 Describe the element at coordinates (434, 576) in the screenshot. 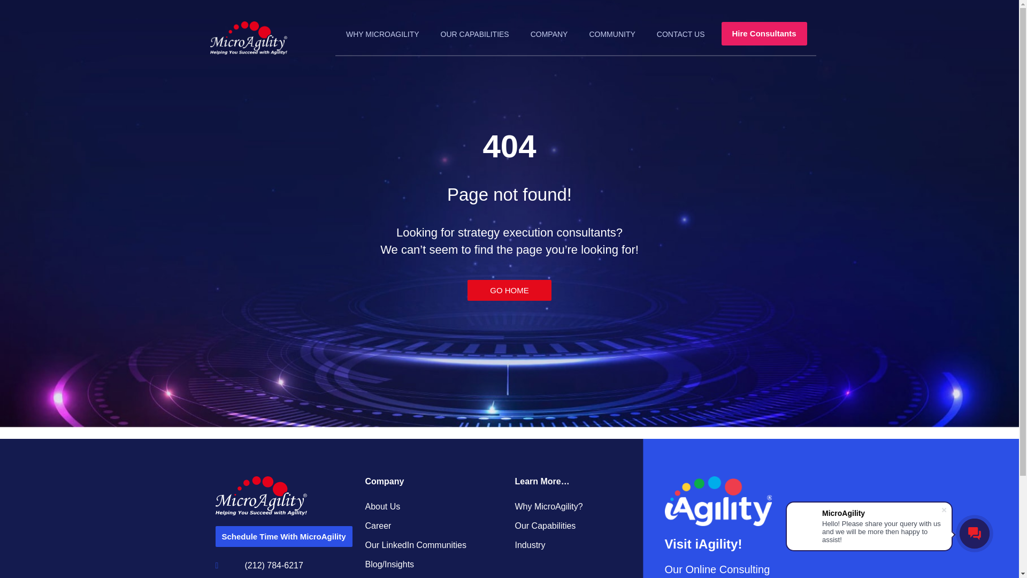

I see `Contact Us!` at that location.